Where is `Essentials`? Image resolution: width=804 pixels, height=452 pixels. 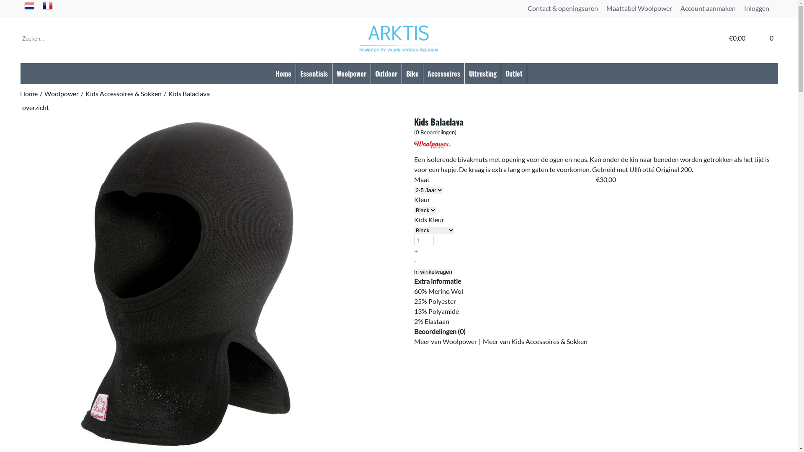 Essentials is located at coordinates (314, 74).